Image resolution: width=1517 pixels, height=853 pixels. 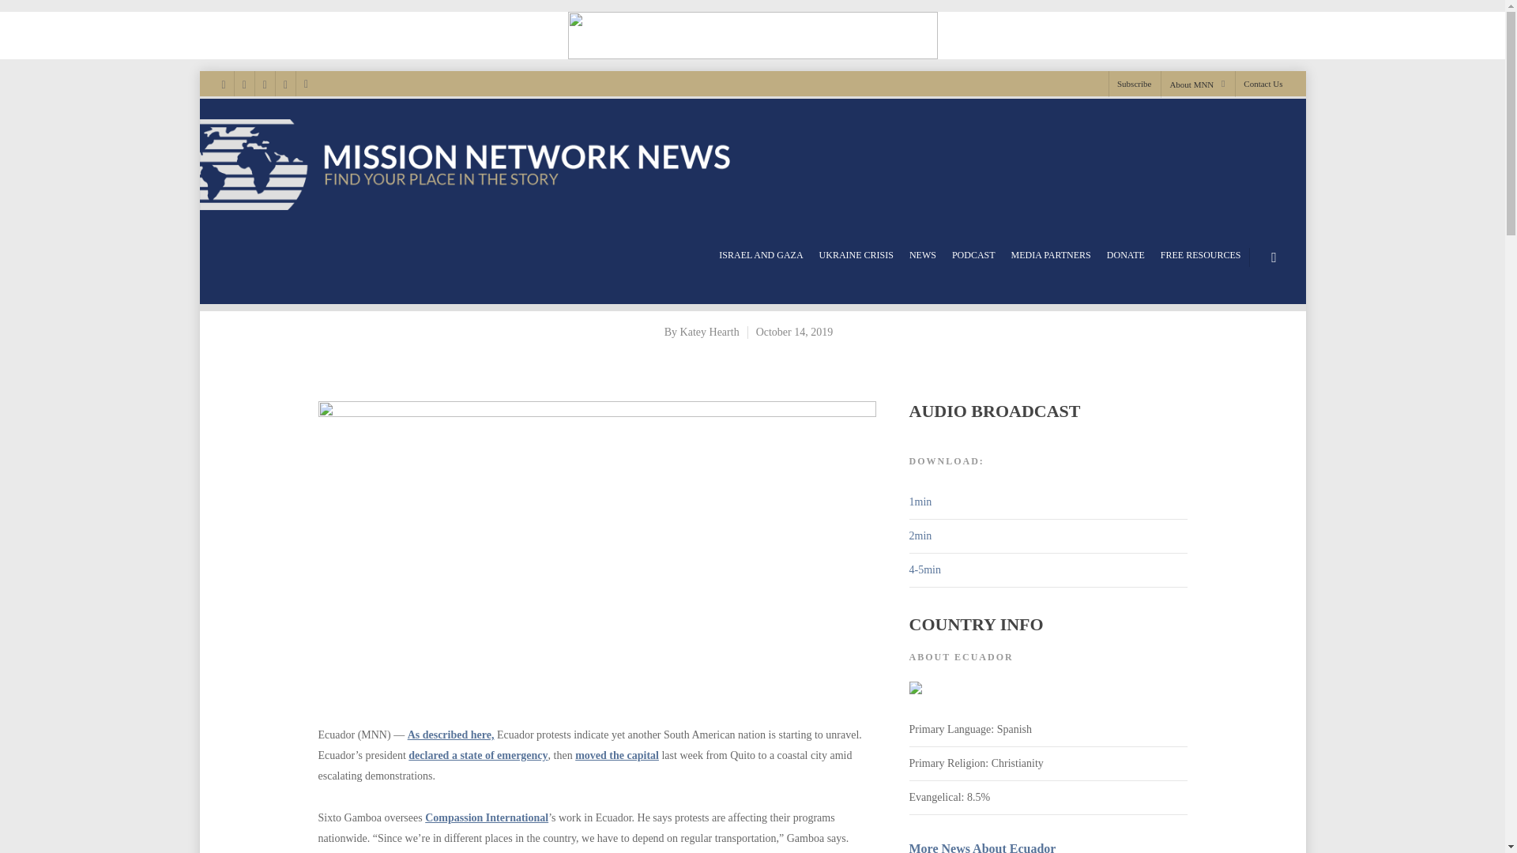 I want to click on moved the capital, so click(x=616, y=755).